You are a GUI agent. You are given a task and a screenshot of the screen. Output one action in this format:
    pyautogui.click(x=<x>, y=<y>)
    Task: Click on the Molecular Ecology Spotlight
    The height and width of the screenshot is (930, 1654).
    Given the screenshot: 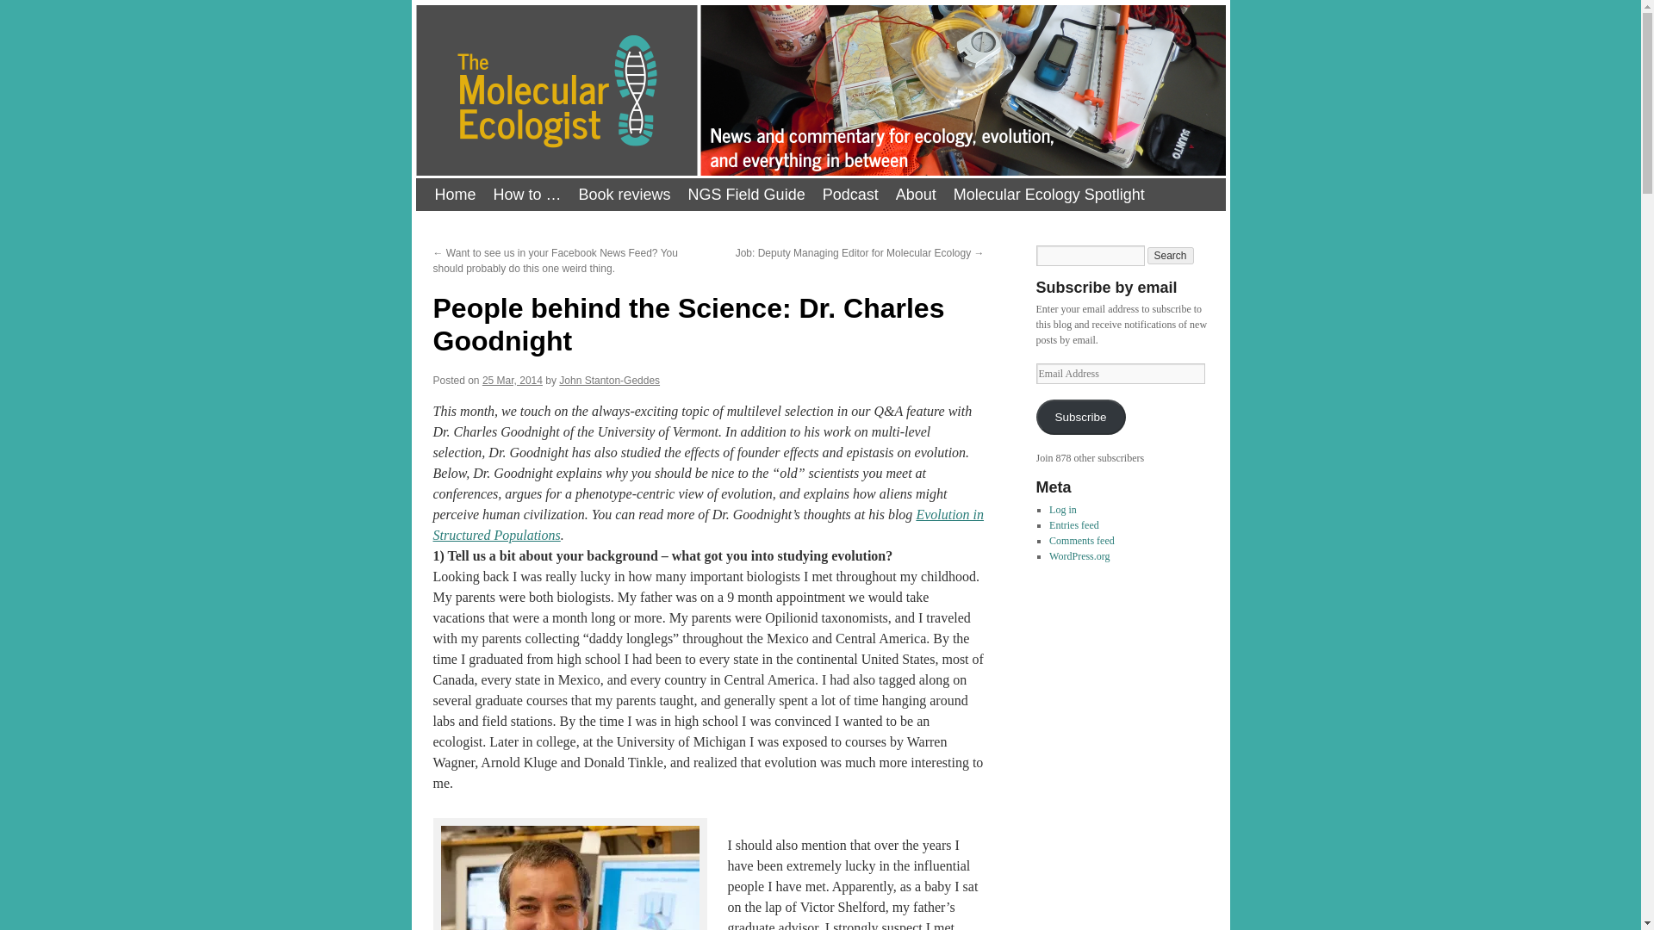 What is the action you would take?
    pyautogui.click(x=1048, y=195)
    